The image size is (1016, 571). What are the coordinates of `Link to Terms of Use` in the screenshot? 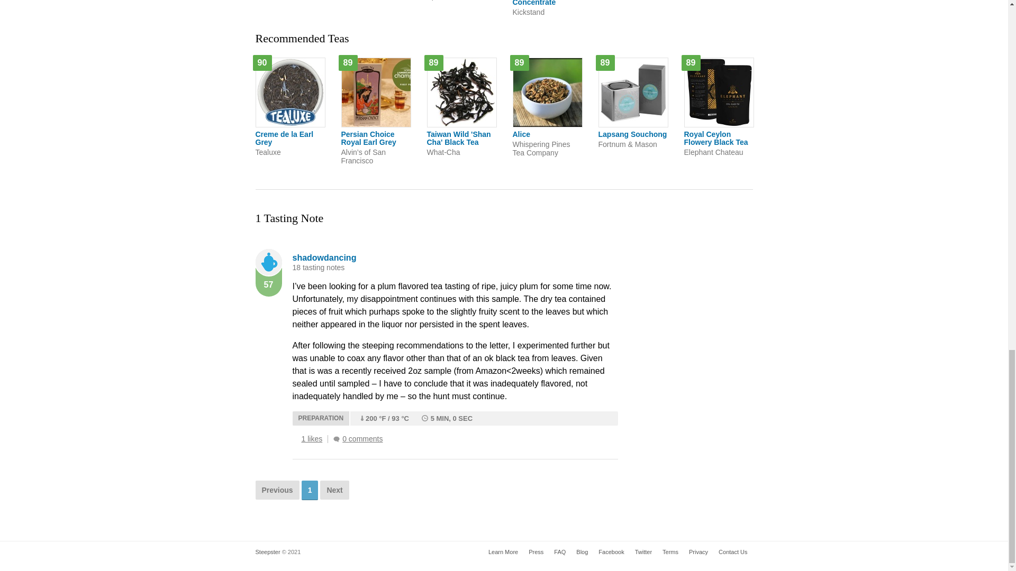 It's located at (670, 552).